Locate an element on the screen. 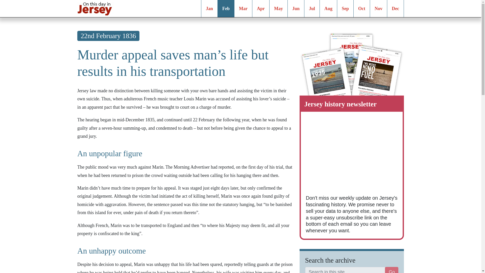 This screenshot has height=273, width=485. May is located at coordinates (278, 9).